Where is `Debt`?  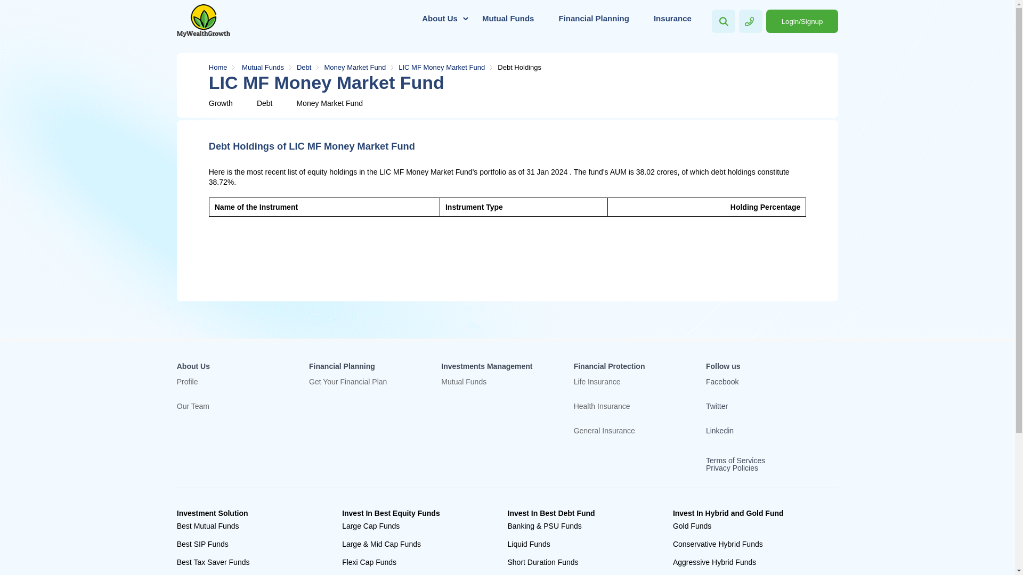
Debt is located at coordinates (310, 67).